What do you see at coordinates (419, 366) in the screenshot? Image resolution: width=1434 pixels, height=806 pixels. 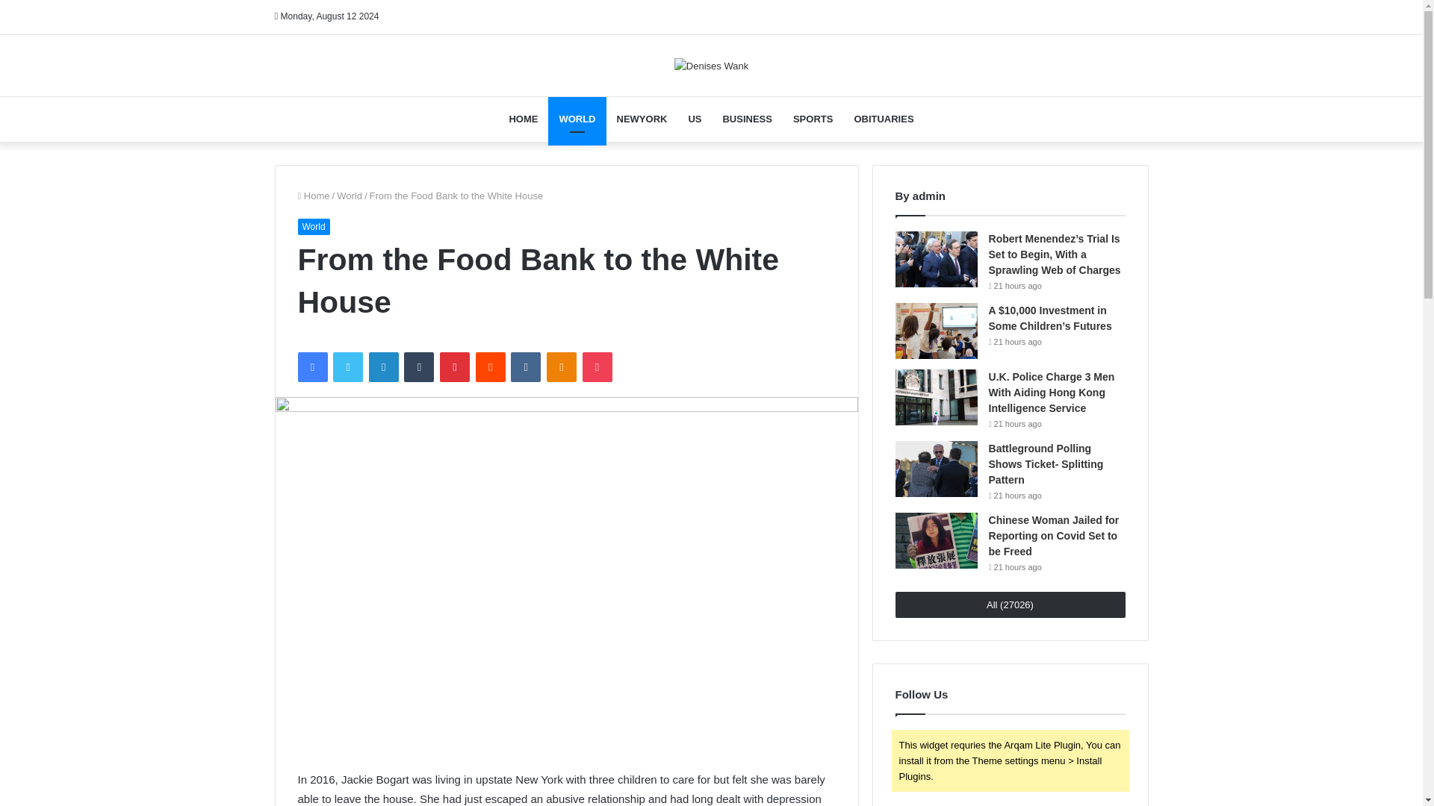 I see `Tumblr` at bounding box center [419, 366].